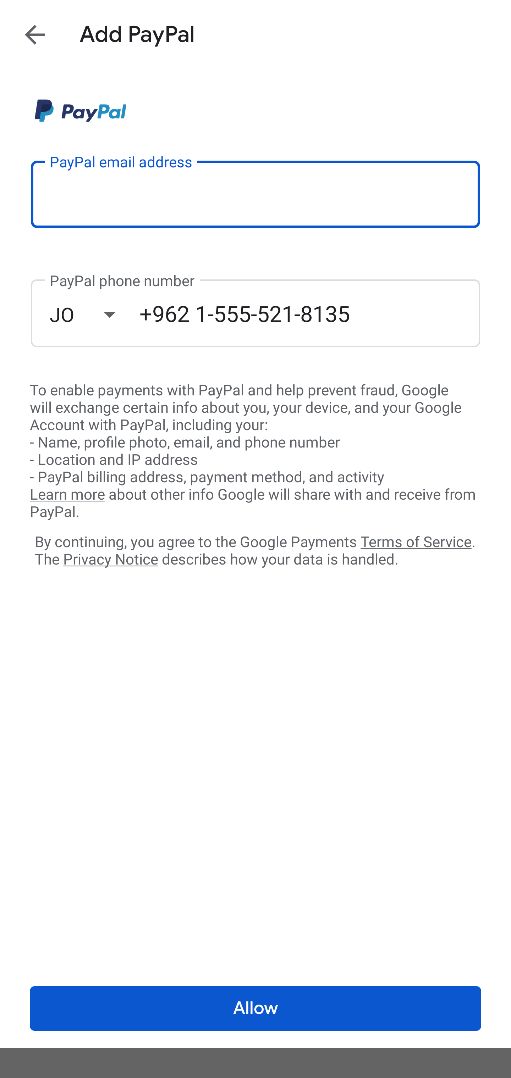  I want to click on Privacy Notice, so click(110, 560).